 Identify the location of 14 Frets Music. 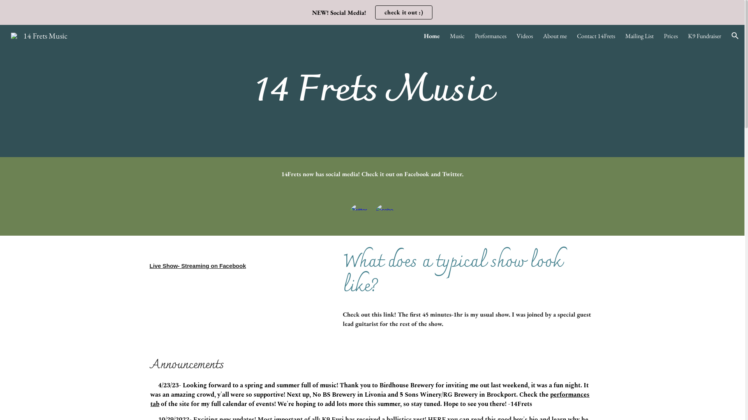
(39, 35).